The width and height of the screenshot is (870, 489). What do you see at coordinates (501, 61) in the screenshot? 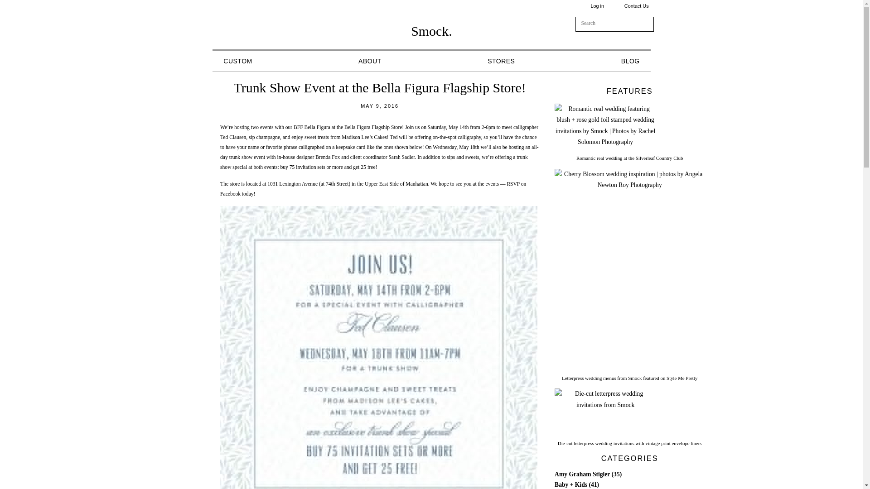
I see `STORES` at bounding box center [501, 61].